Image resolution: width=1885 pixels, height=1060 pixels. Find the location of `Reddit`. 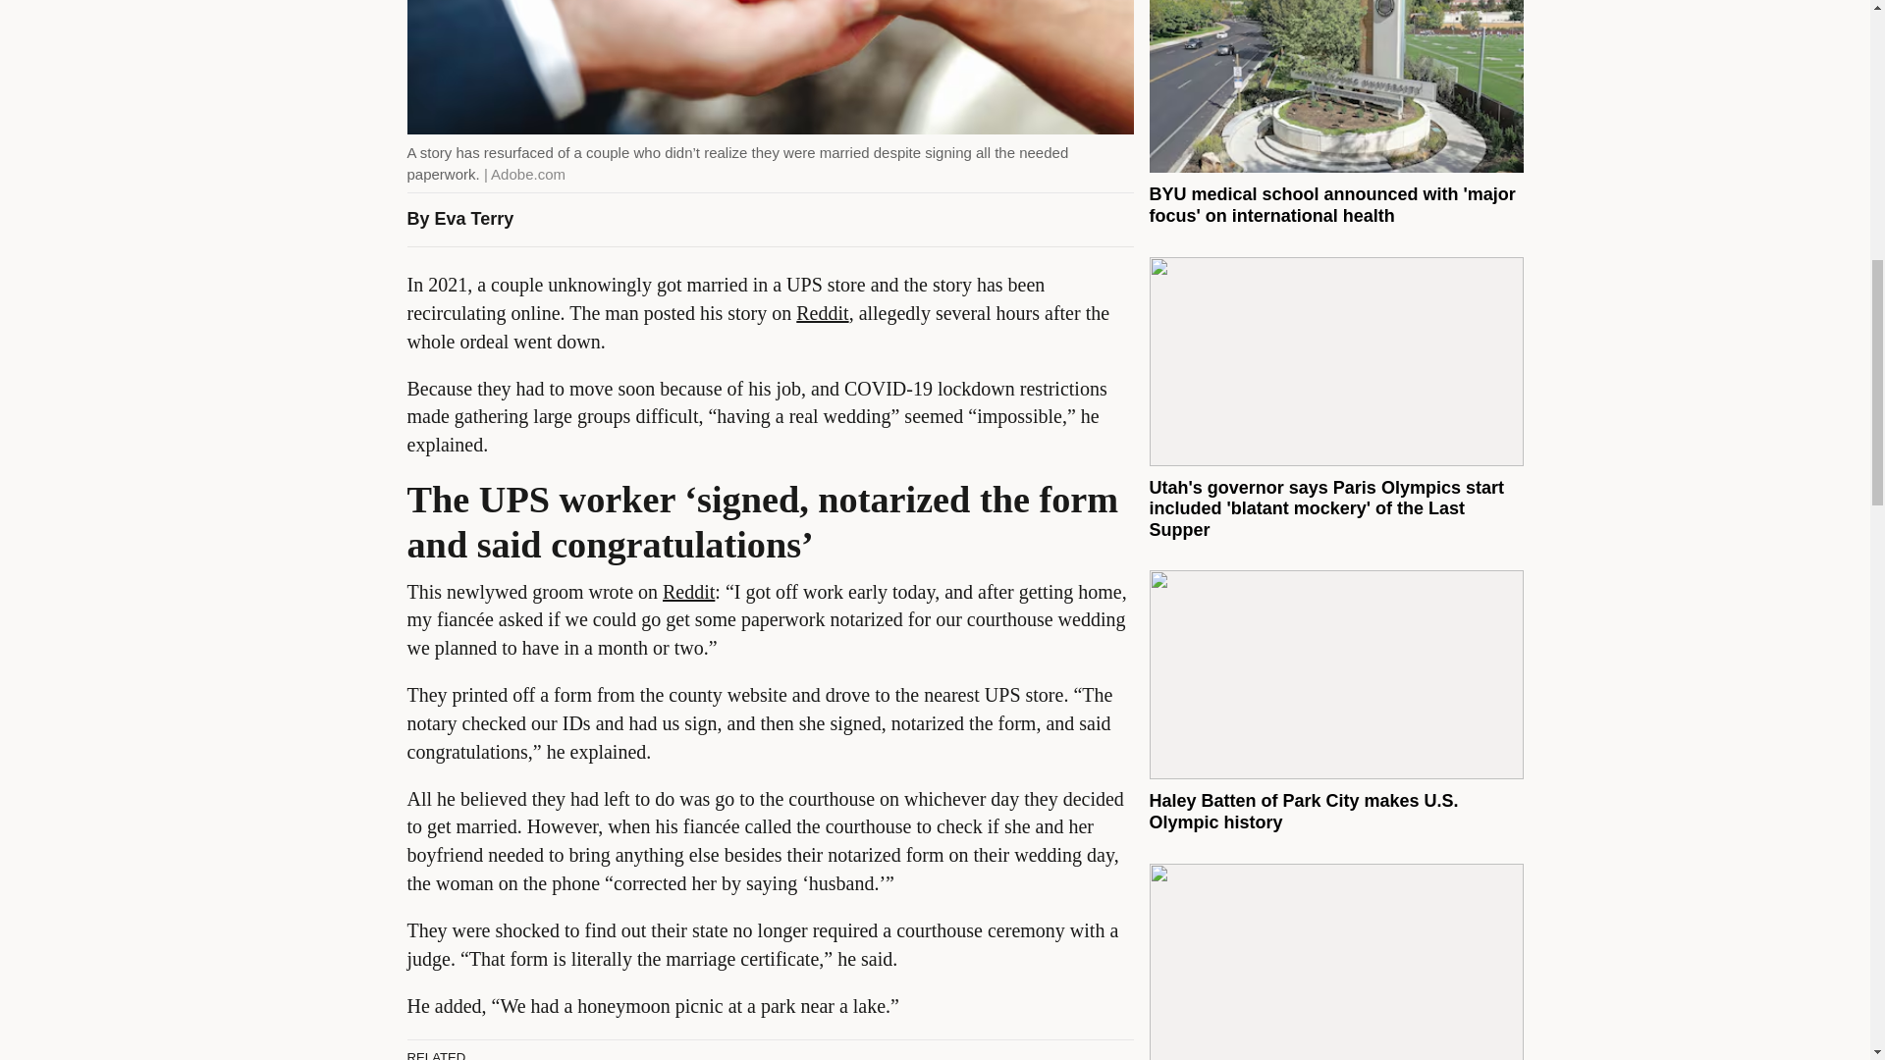

Reddit is located at coordinates (822, 312).